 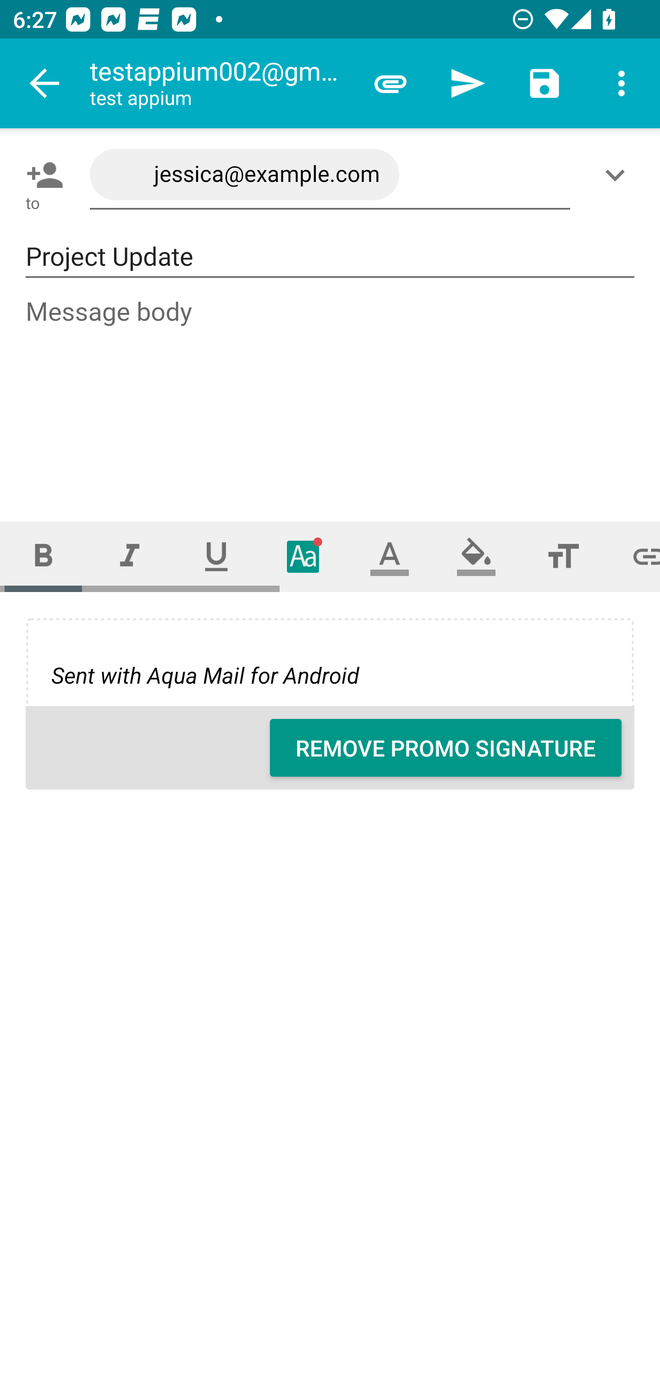 I want to click on jessica@example.com, , so click(x=330, y=175).